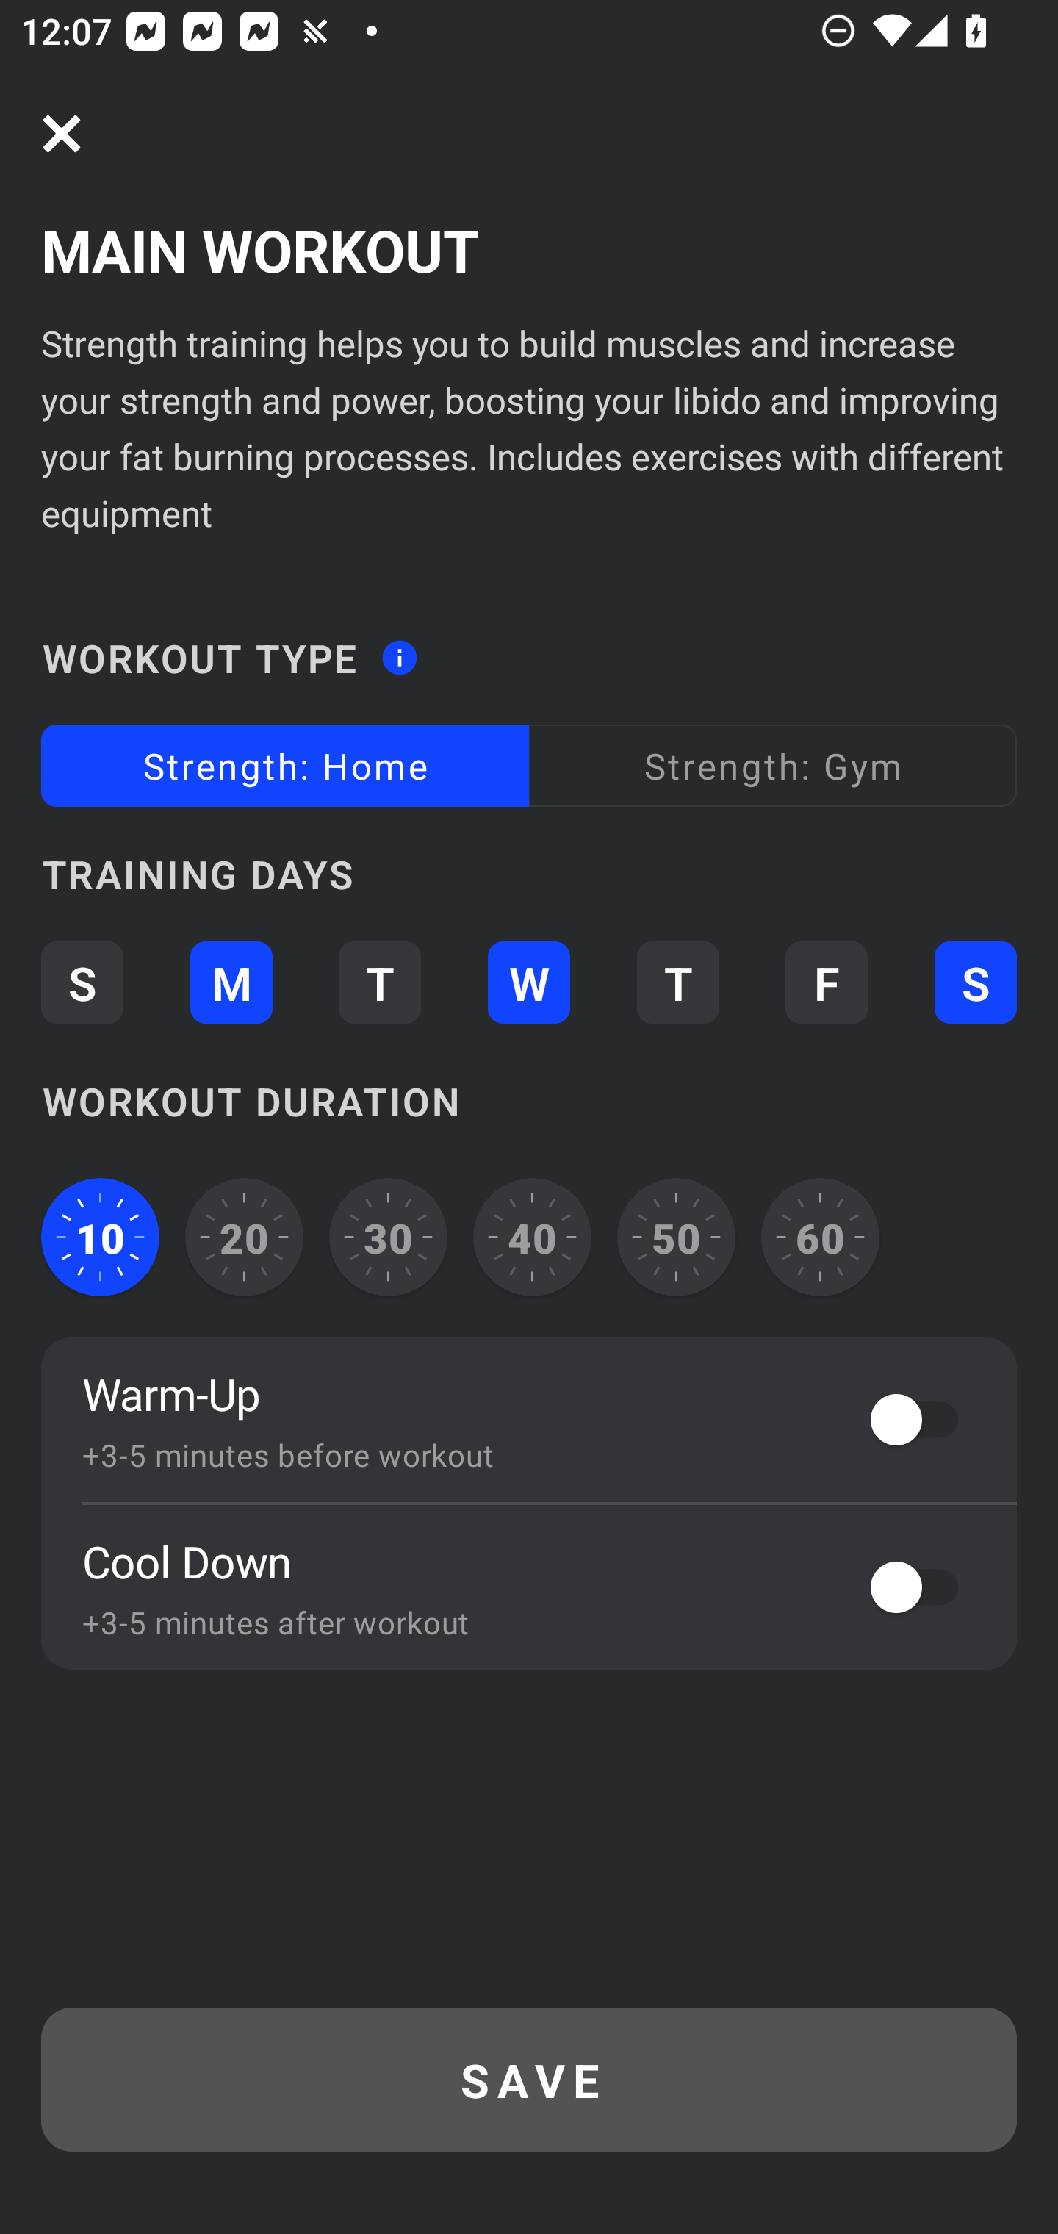 Image resolution: width=1058 pixels, height=2234 pixels. What do you see at coordinates (532, 1238) in the screenshot?
I see `40` at bounding box center [532, 1238].